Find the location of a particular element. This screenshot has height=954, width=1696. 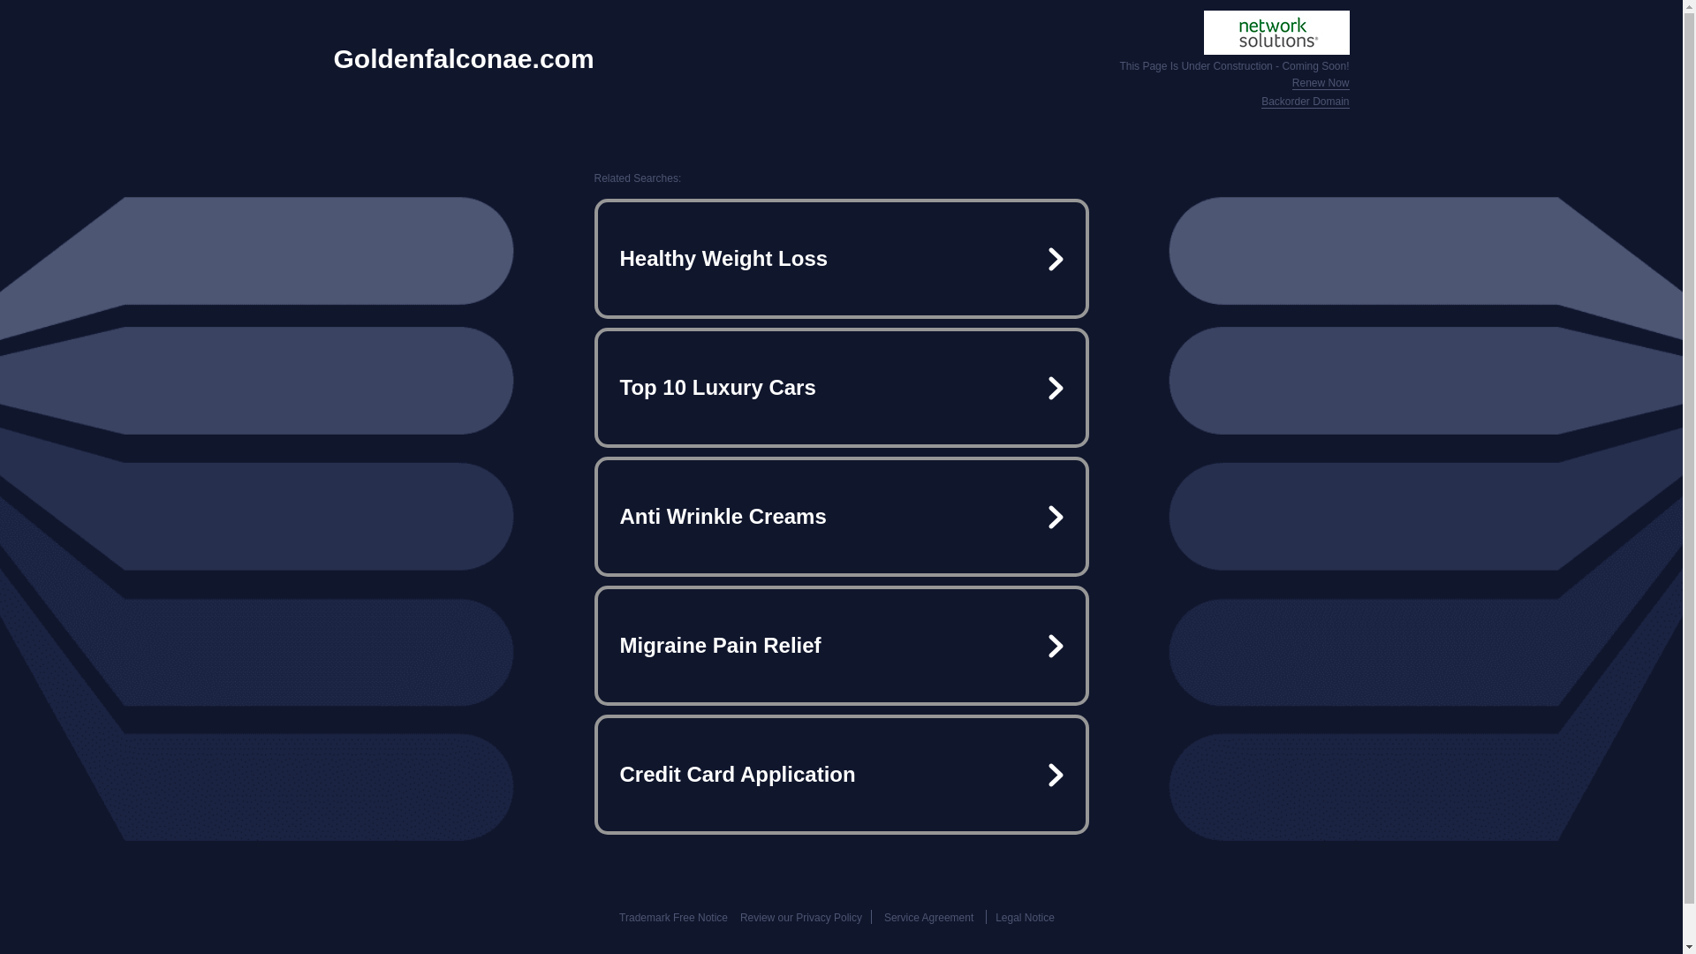

Healthy Weight Loss is located at coordinates (841, 258).